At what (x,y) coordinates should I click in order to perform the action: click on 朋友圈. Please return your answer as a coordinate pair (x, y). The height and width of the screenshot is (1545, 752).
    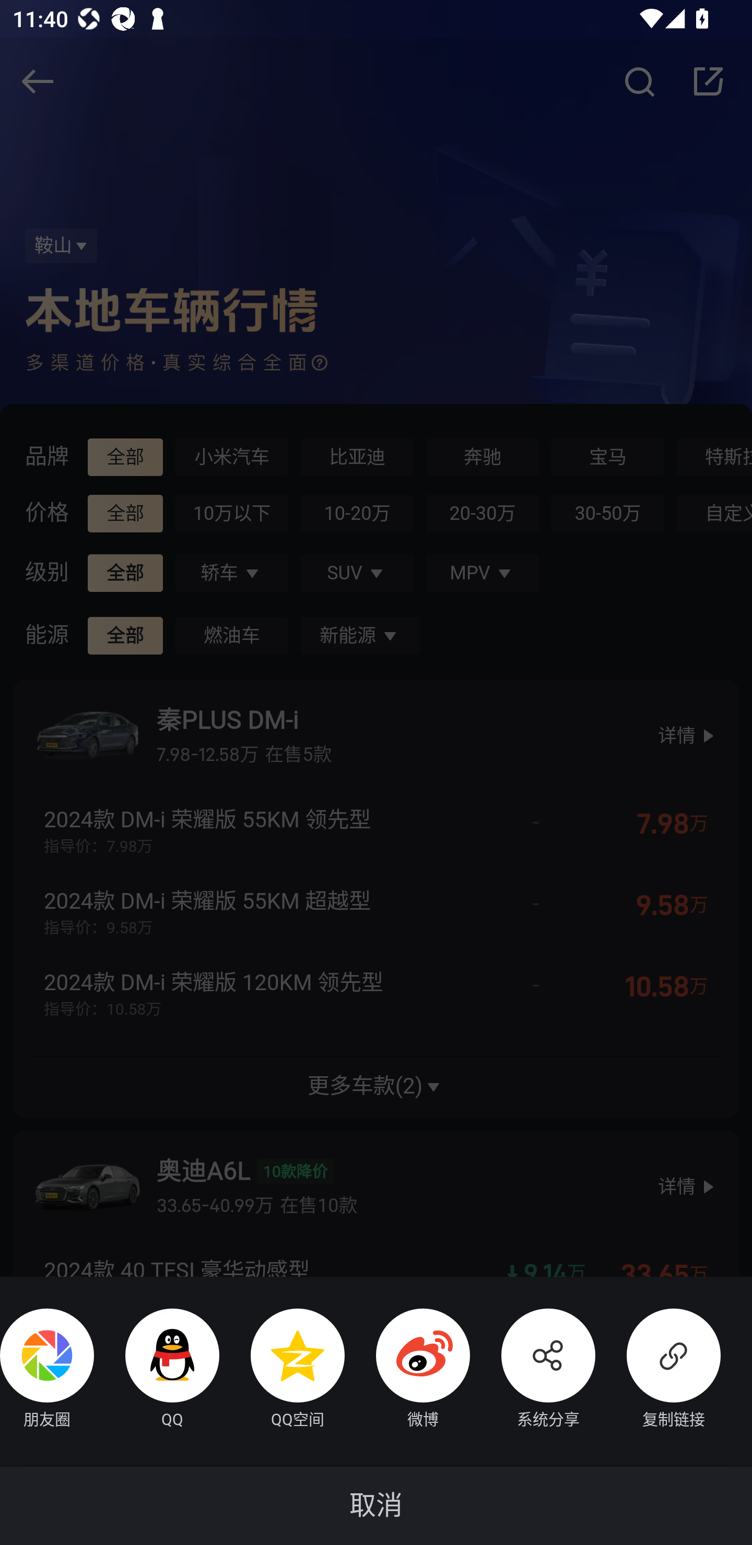
    Looking at the image, I should click on (47, 1370).